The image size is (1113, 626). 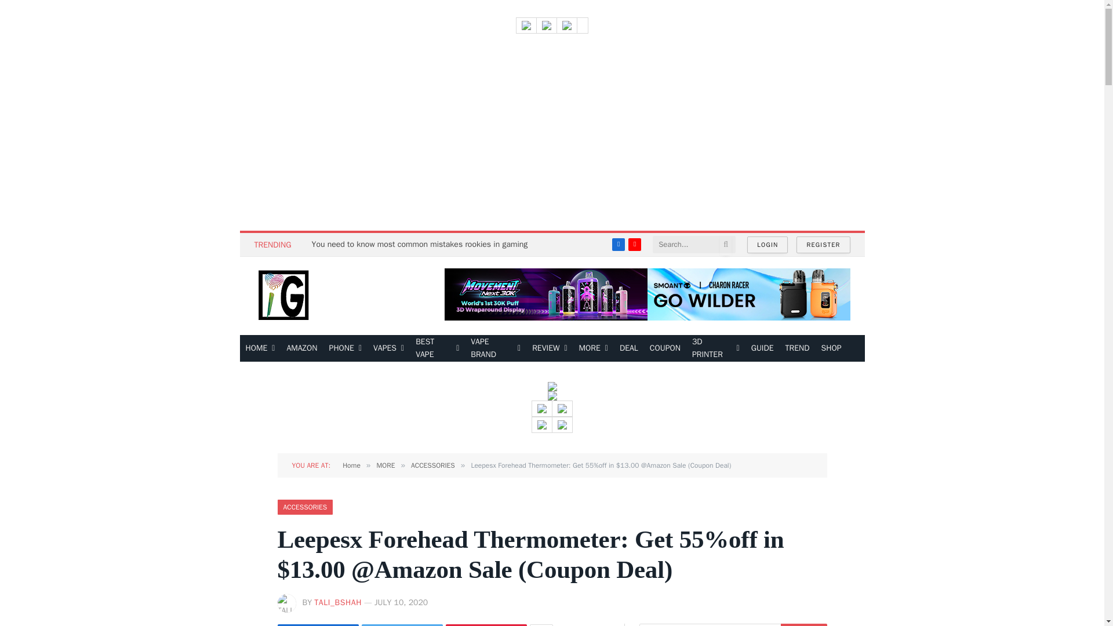 What do you see at coordinates (318, 625) in the screenshot?
I see `Share on Facebook` at bounding box center [318, 625].